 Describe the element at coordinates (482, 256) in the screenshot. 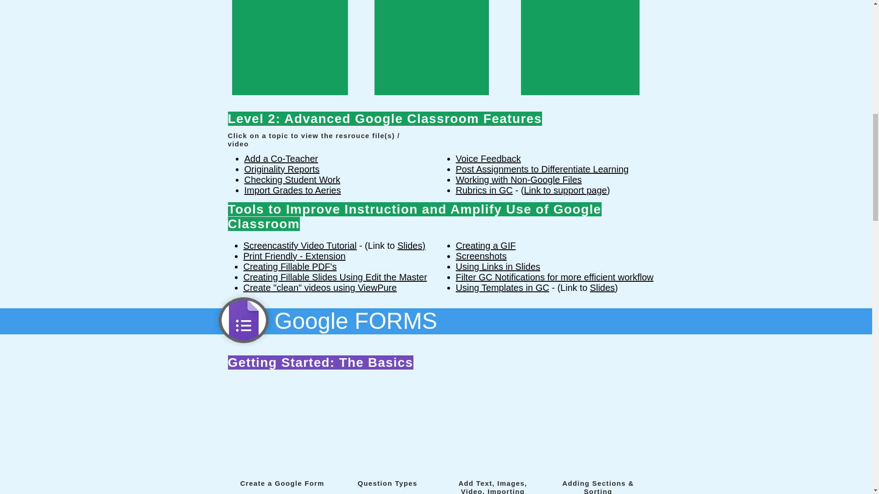

I see `Screenshots` at that location.